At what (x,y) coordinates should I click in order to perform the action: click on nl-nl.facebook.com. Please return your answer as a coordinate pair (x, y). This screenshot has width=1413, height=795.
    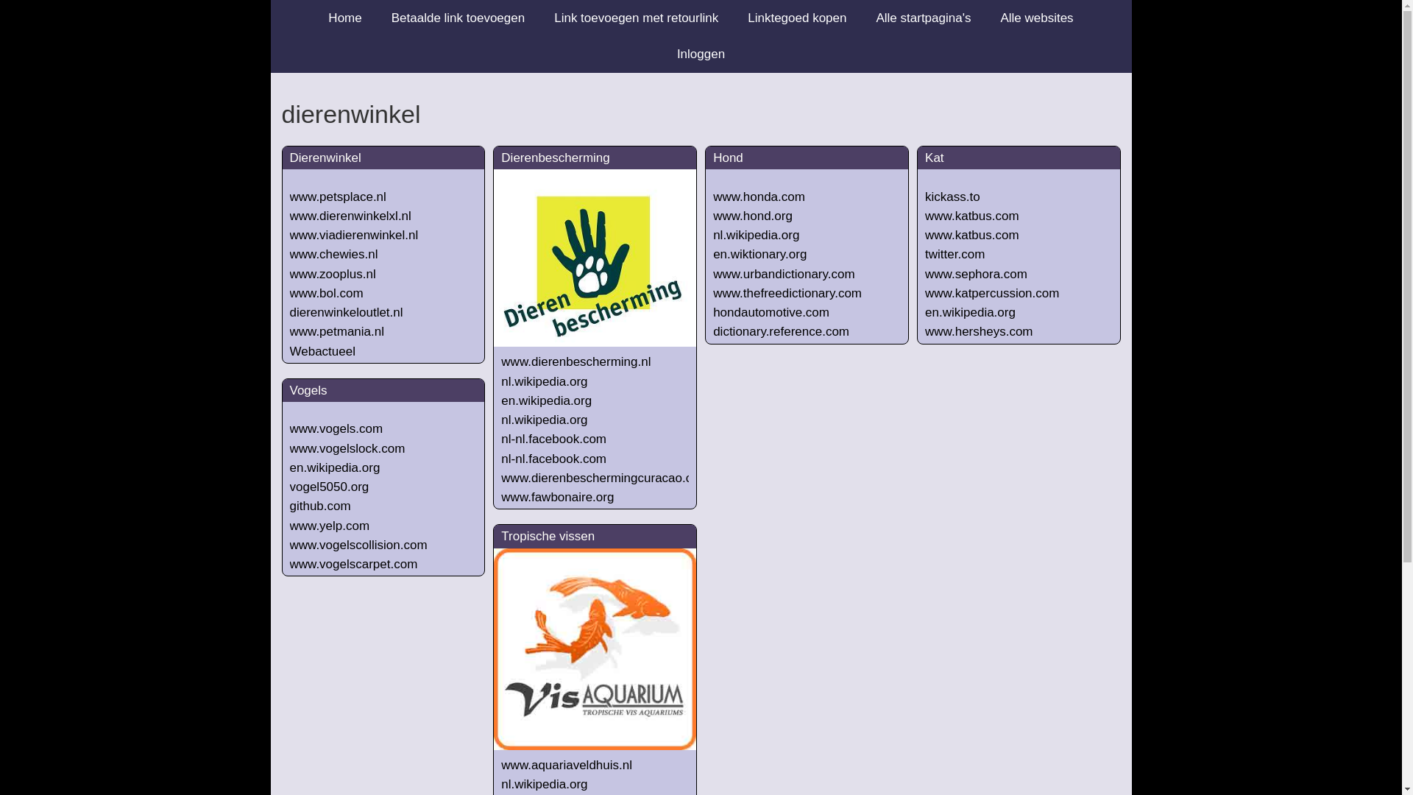
    Looking at the image, I should click on (553, 459).